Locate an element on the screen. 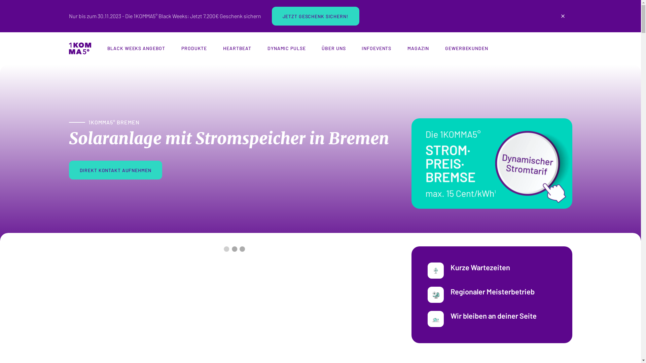 The width and height of the screenshot is (646, 363). JETZT GESCHENK SICHERN! is located at coordinates (316, 16).